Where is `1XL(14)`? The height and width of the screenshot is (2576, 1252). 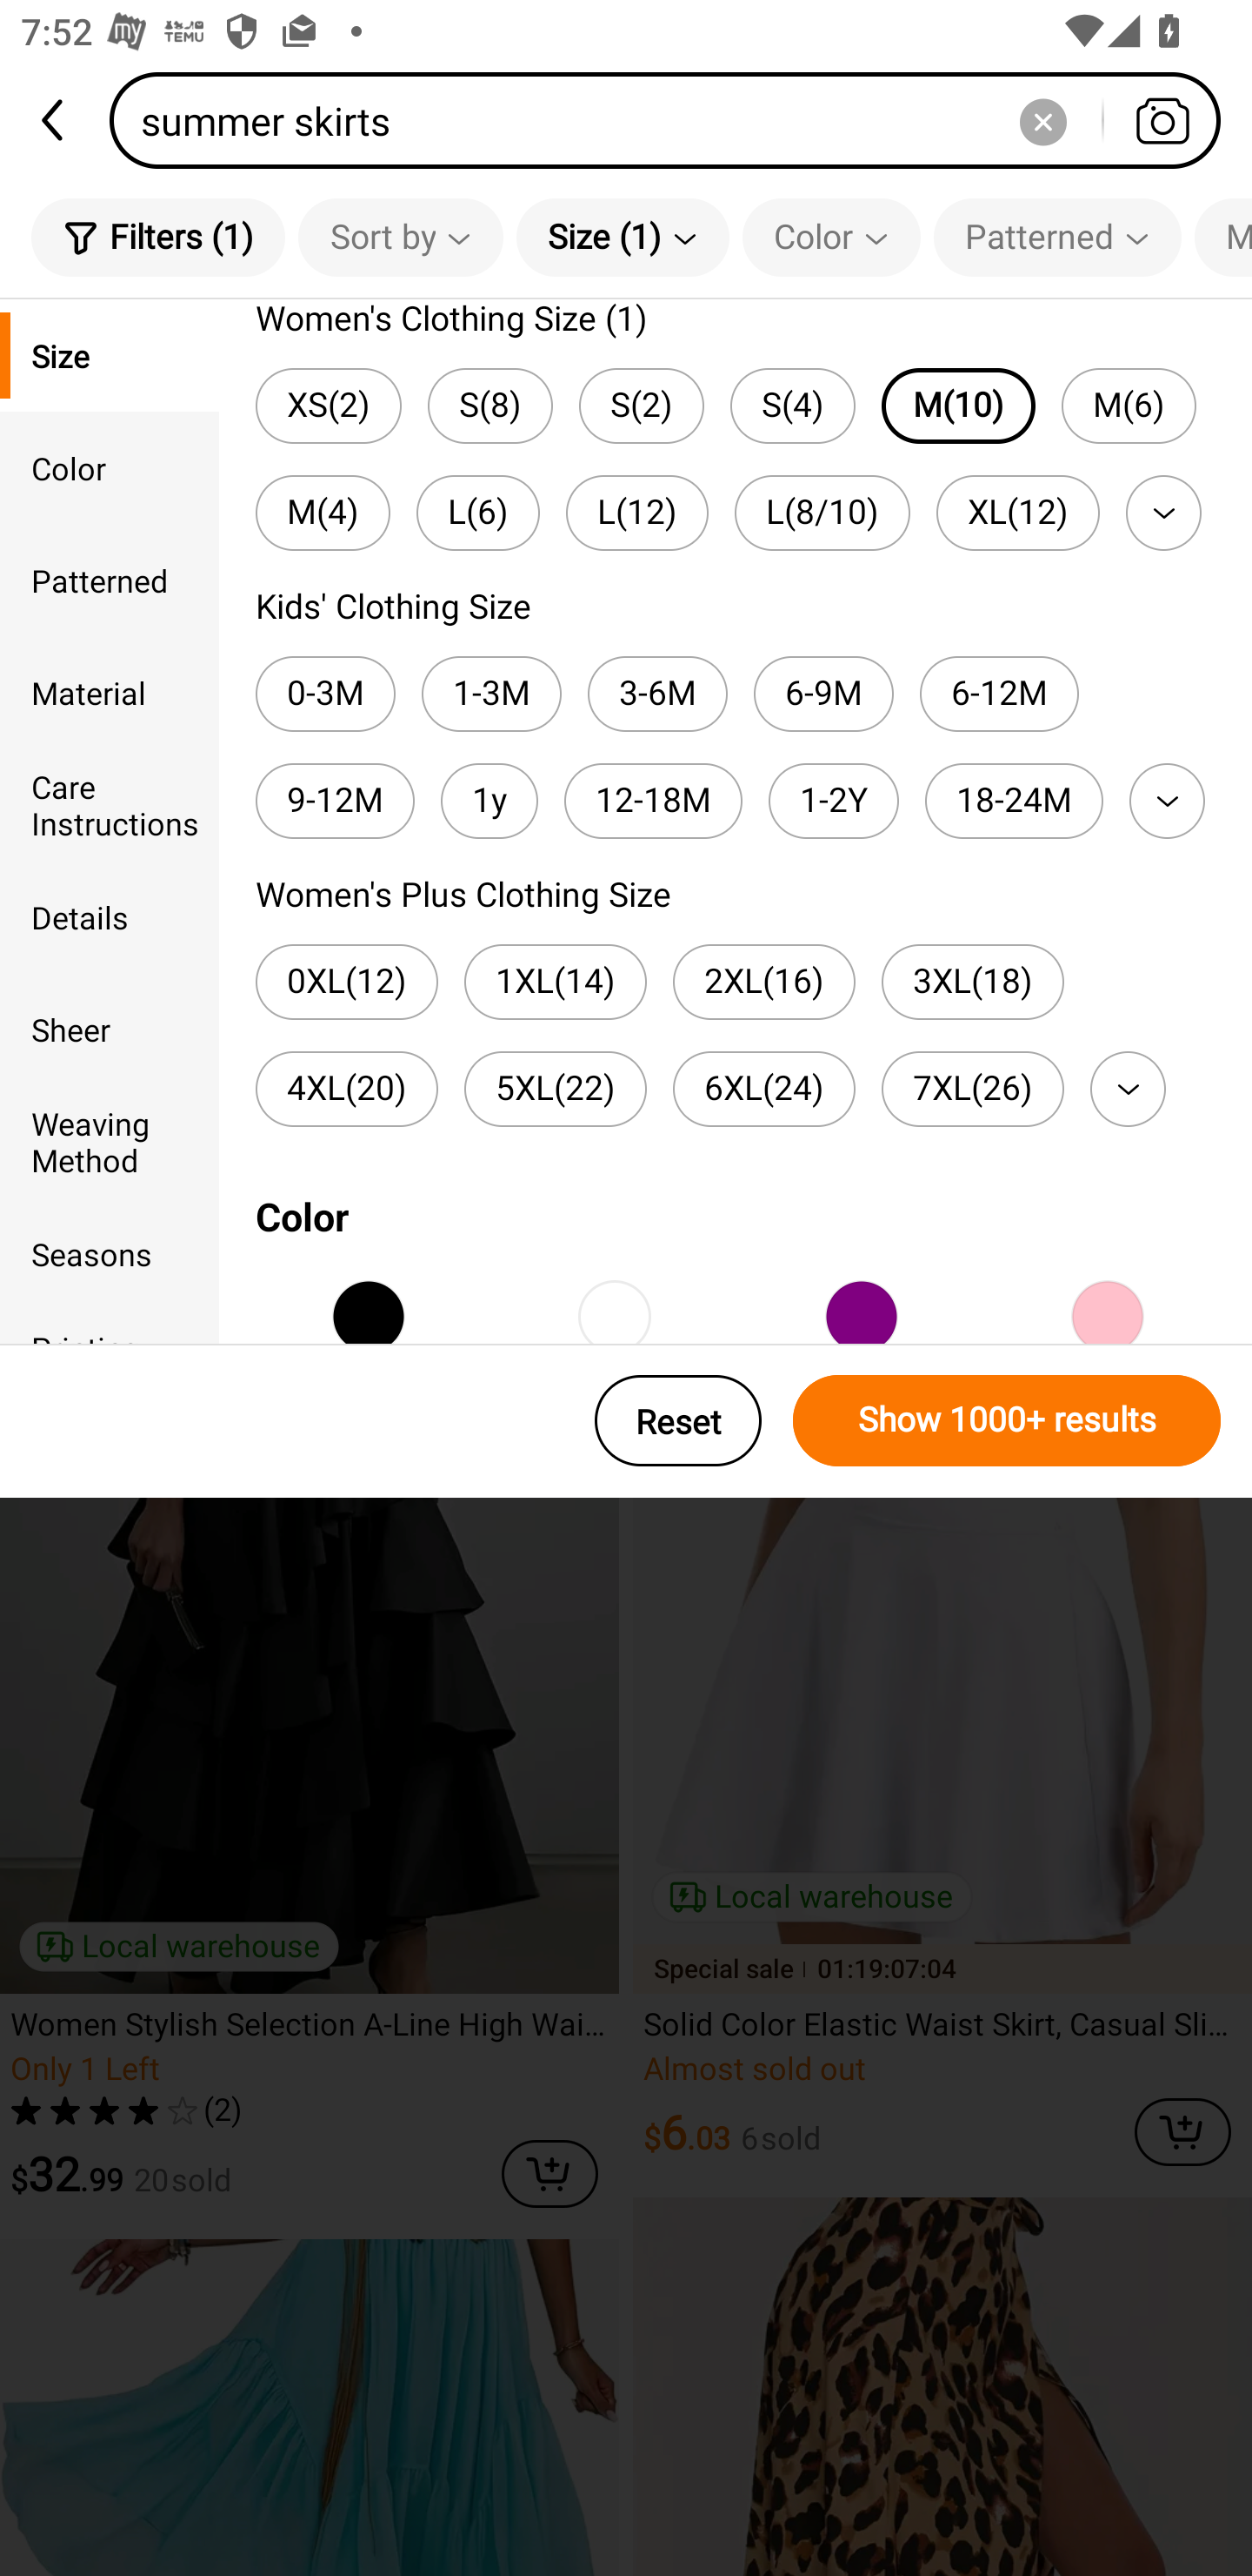 1XL(14) is located at coordinates (556, 983).